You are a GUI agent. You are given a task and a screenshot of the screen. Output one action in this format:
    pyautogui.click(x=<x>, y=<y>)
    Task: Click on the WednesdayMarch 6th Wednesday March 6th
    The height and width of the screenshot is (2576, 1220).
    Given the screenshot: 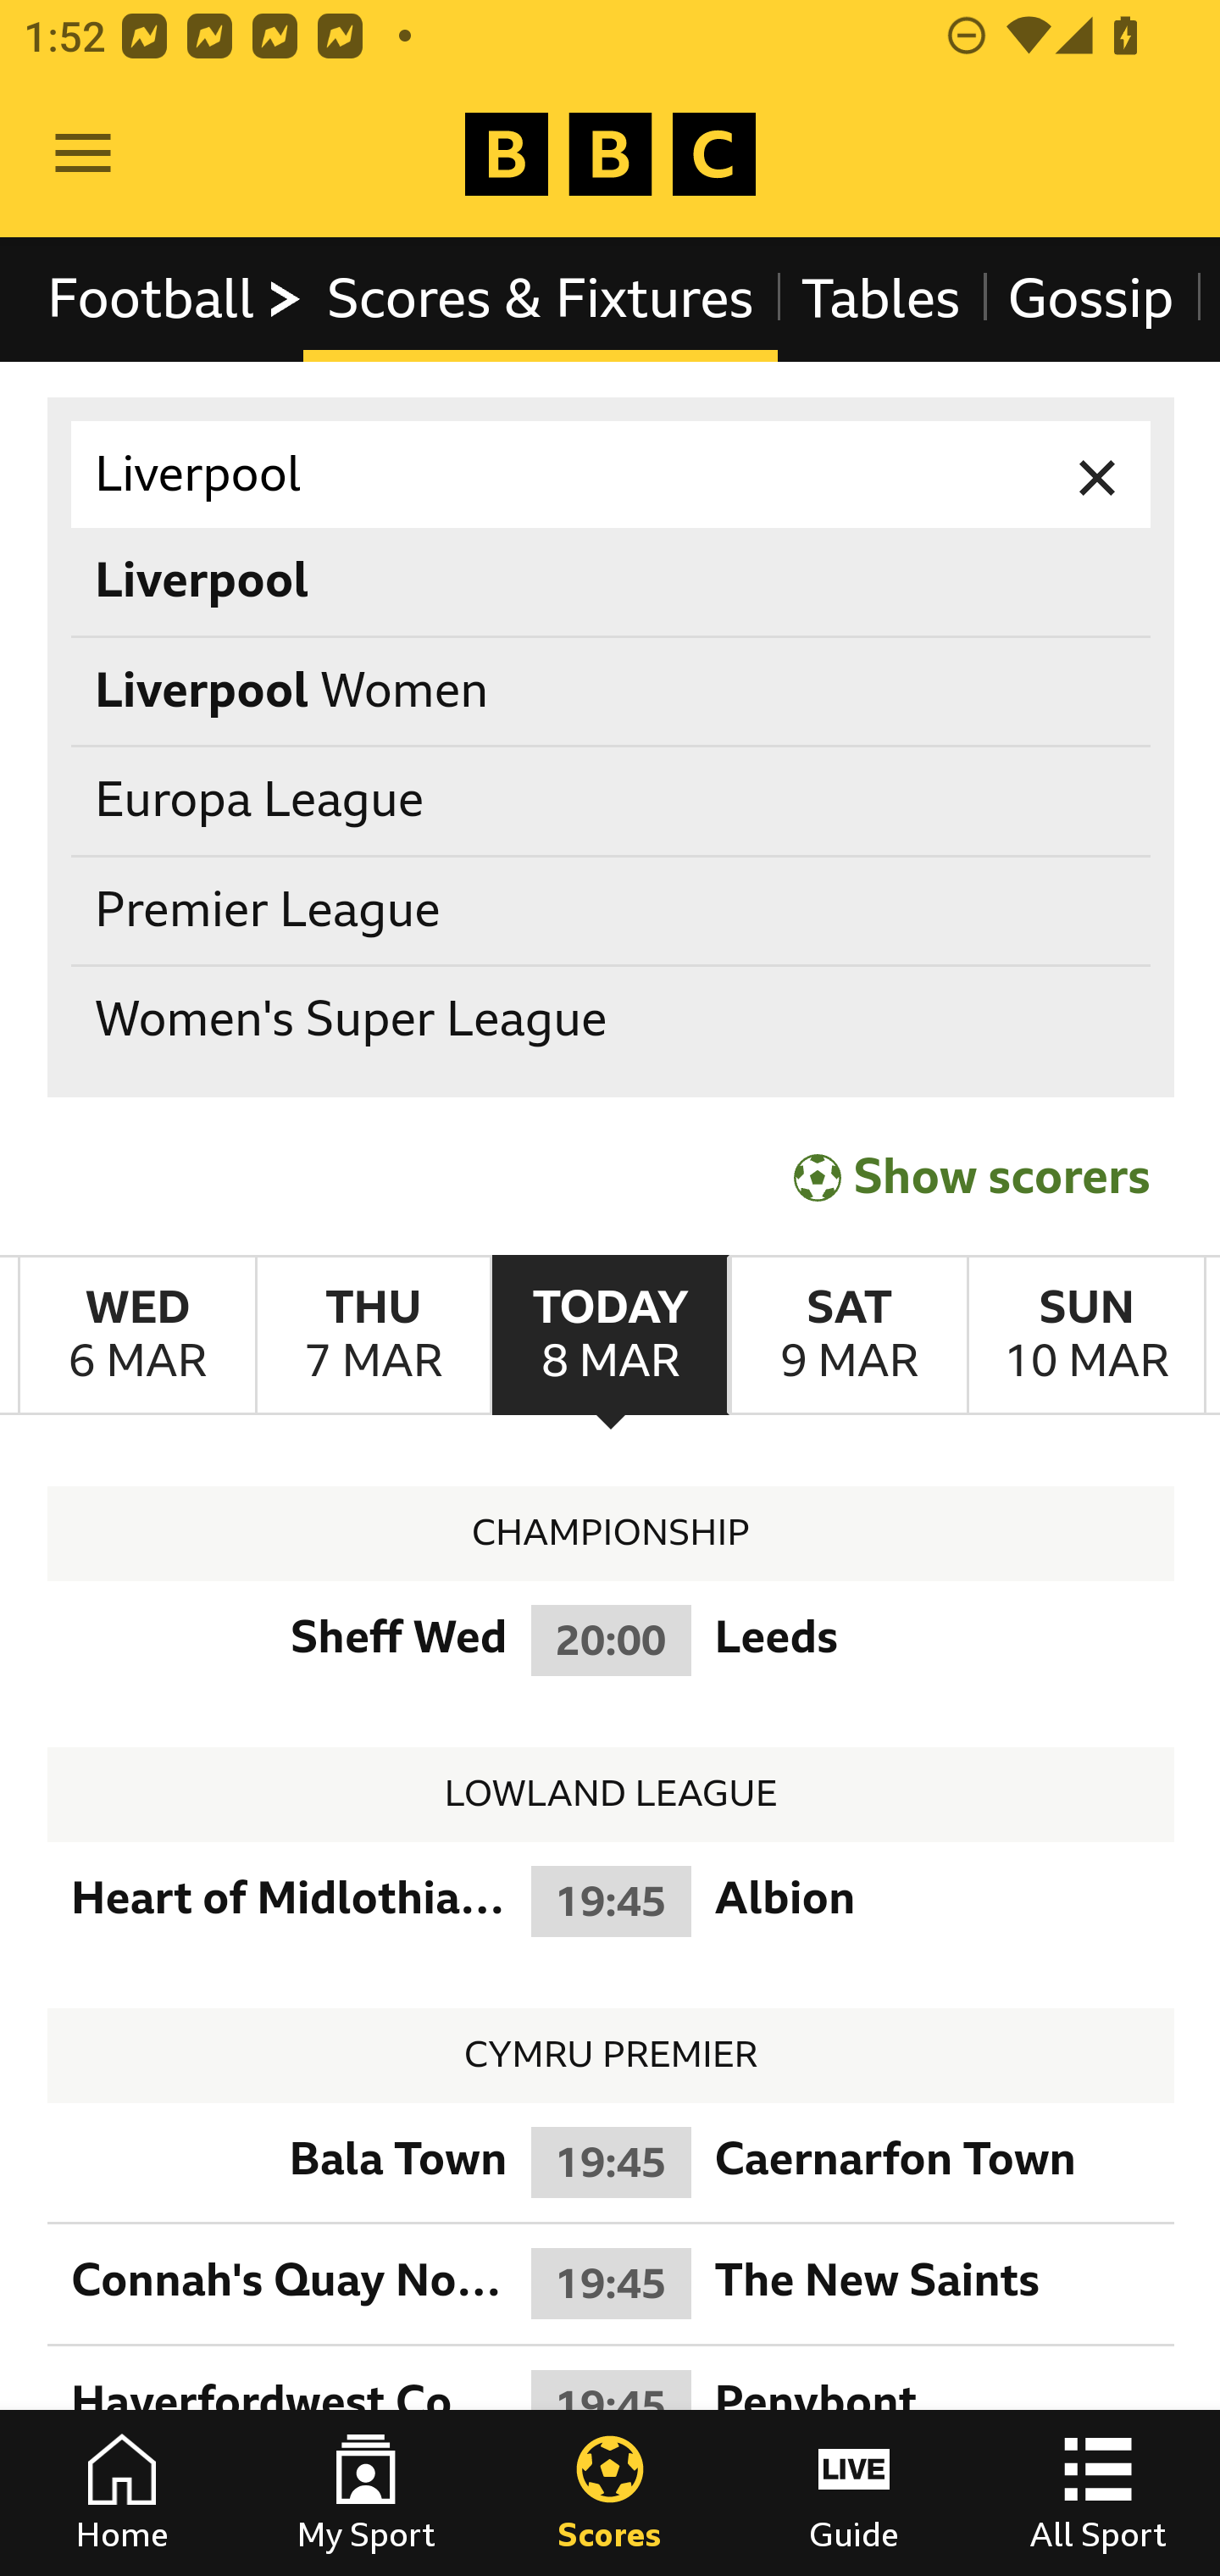 What is the action you would take?
    pyautogui.click(x=137, y=1335)
    